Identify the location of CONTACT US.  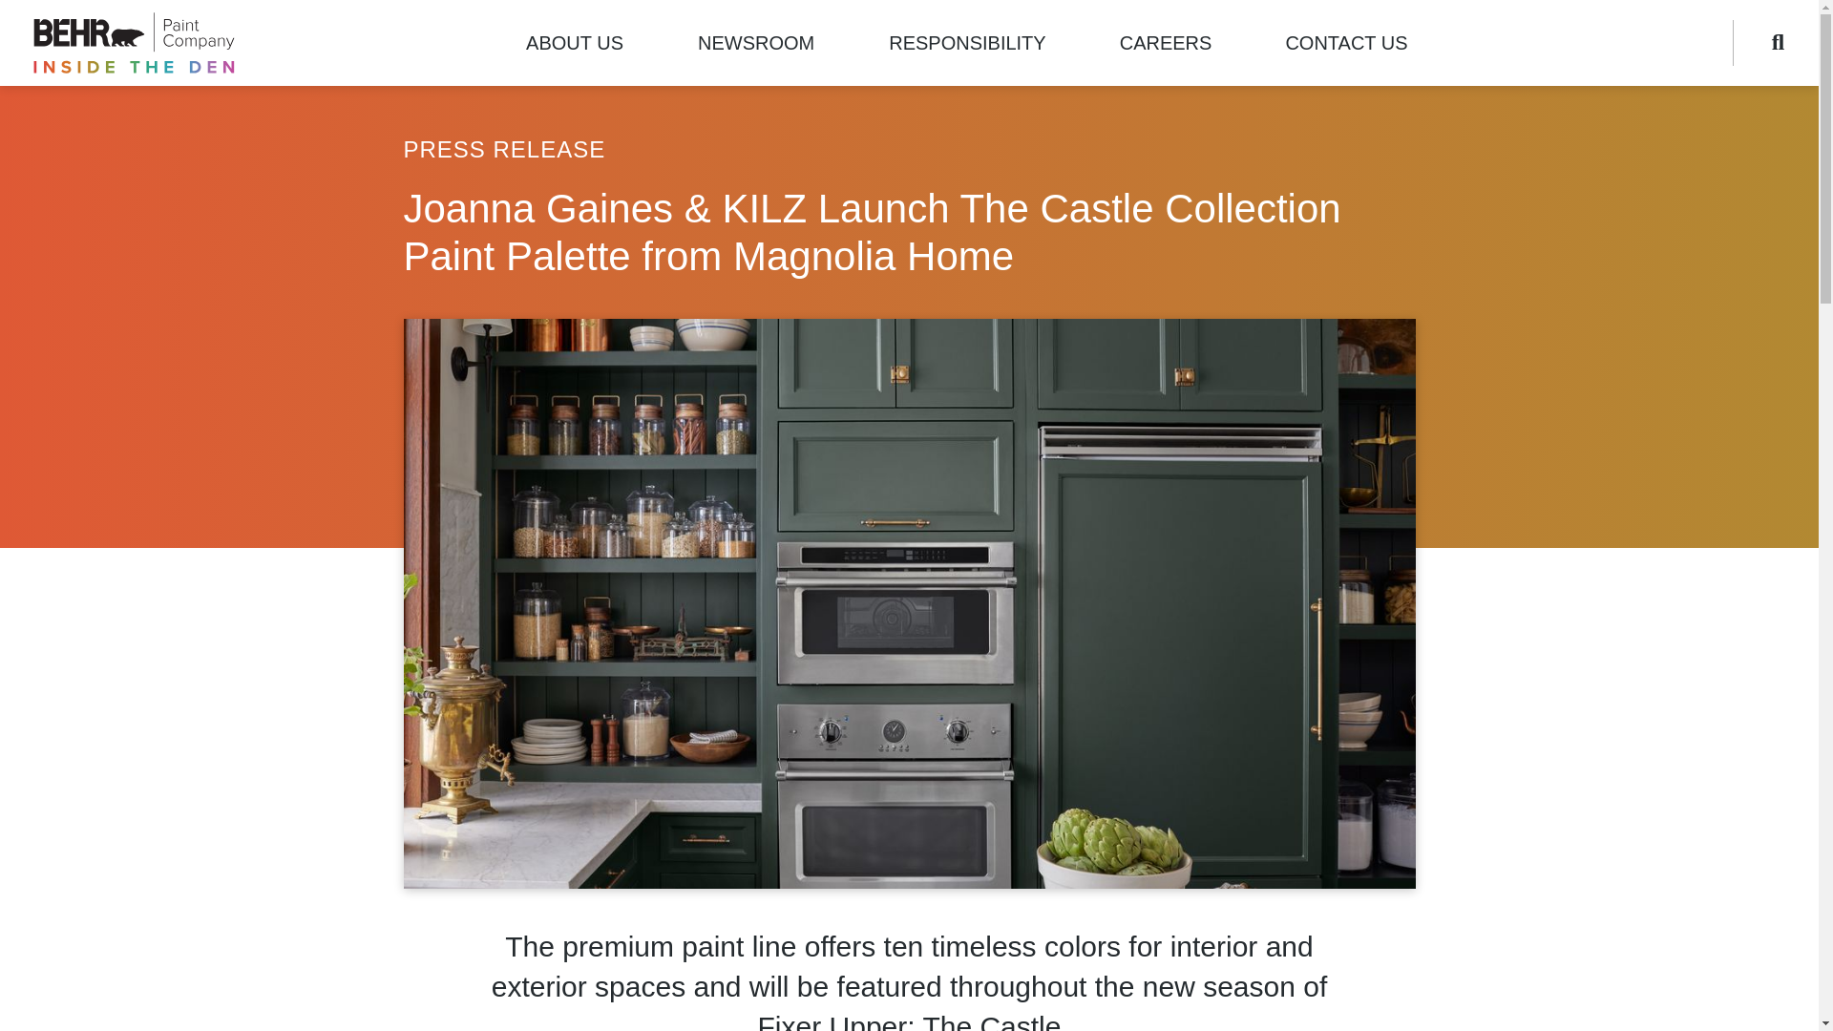
(1345, 42).